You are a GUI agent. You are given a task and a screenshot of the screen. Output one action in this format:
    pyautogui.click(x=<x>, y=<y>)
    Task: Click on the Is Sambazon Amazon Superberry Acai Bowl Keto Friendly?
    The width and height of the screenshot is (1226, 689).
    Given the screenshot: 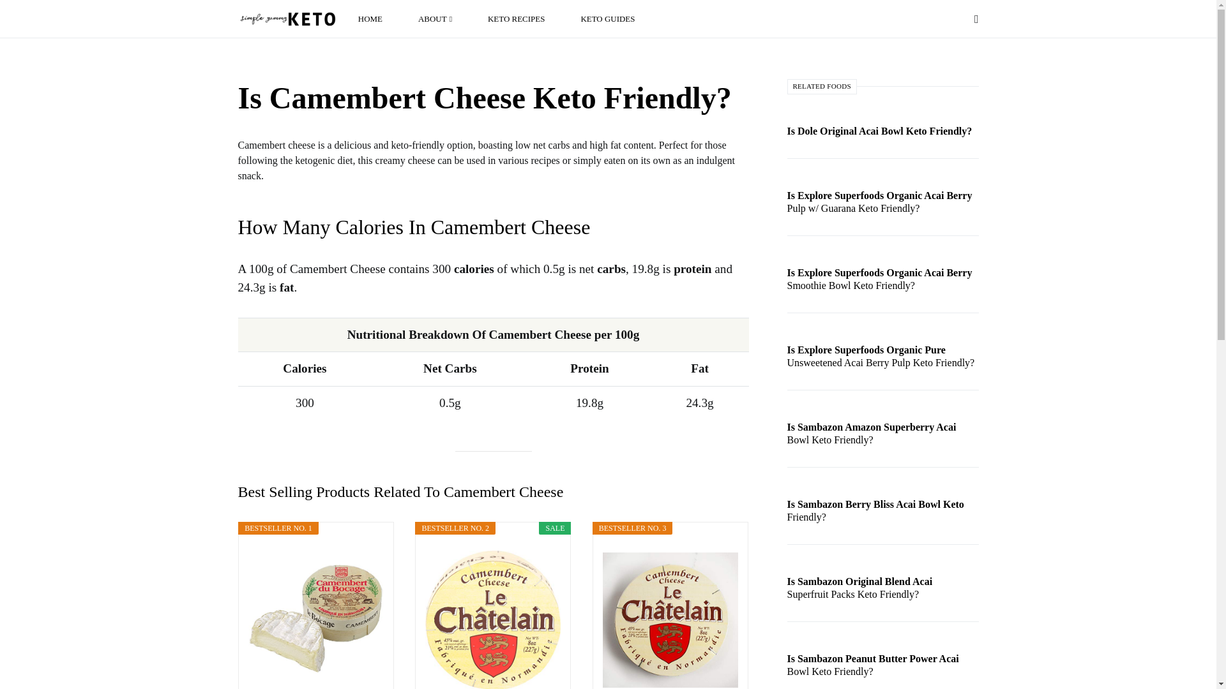 What is the action you would take?
    pyautogui.click(x=882, y=440)
    